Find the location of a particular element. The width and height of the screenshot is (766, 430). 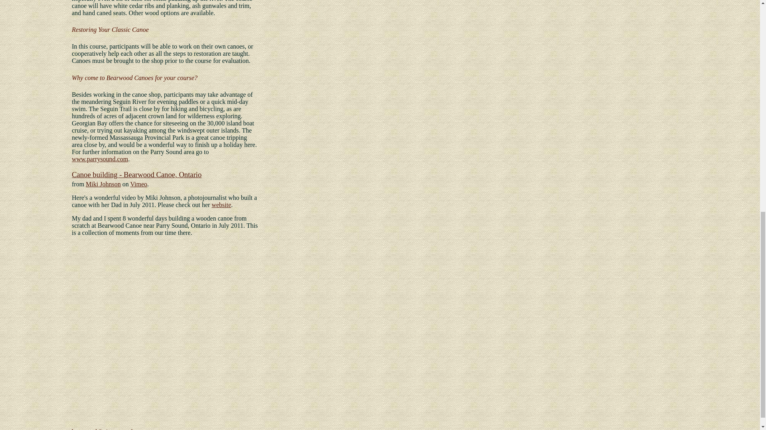

home is located at coordinates (138, 429).